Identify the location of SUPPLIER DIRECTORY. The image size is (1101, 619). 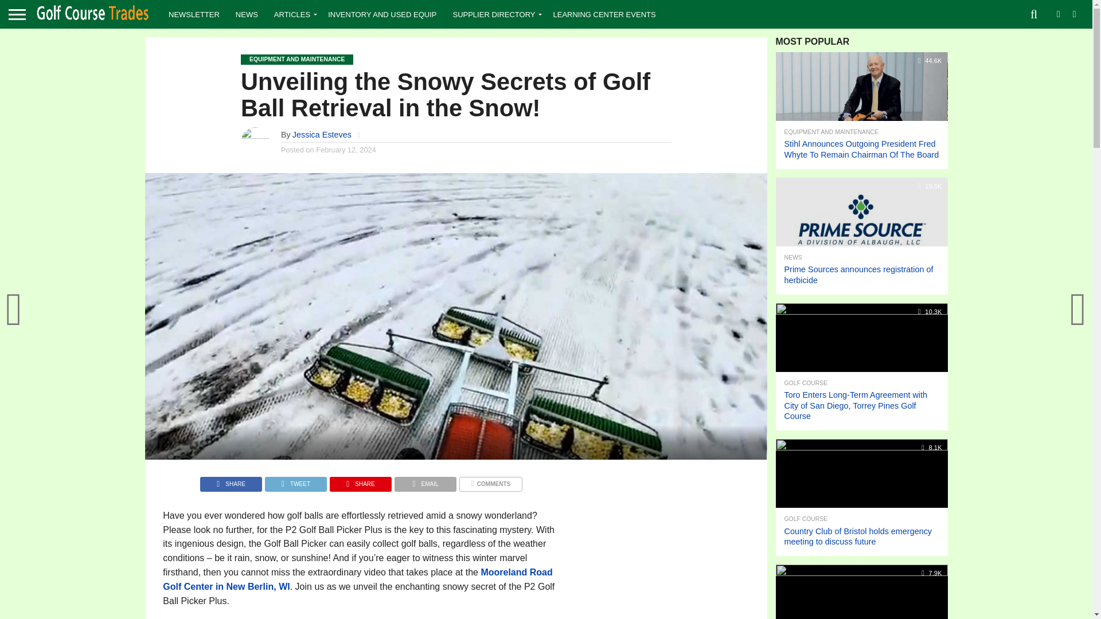
(494, 14).